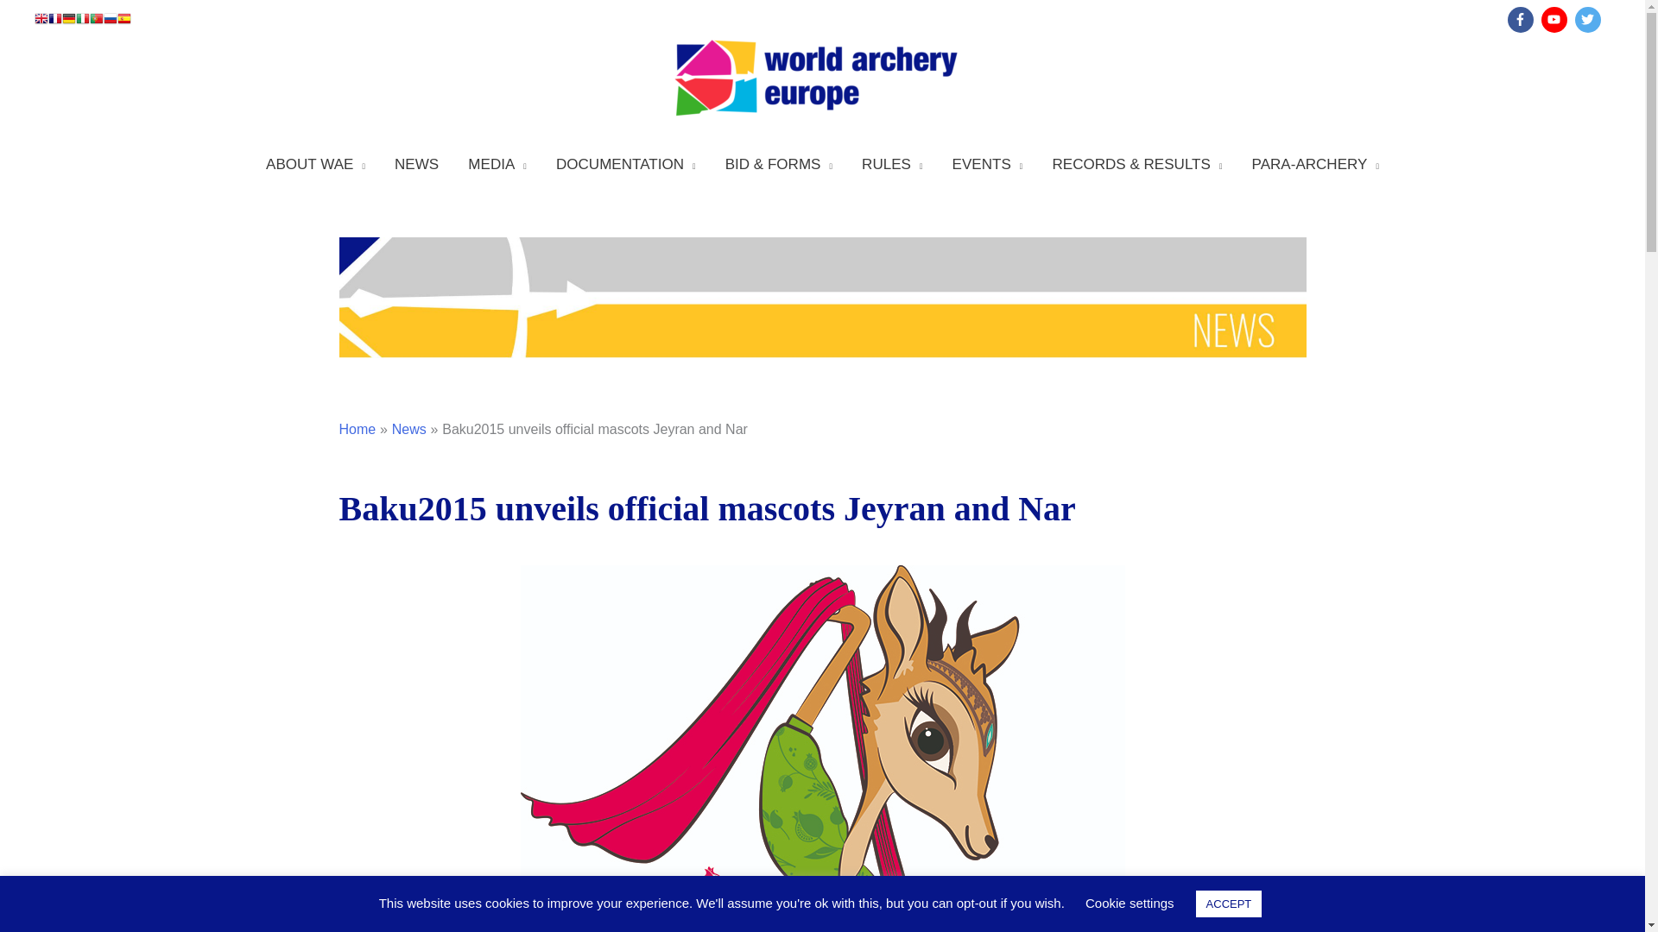 The width and height of the screenshot is (1658, 932). I want to click on Portuguese, so click(96, 21).